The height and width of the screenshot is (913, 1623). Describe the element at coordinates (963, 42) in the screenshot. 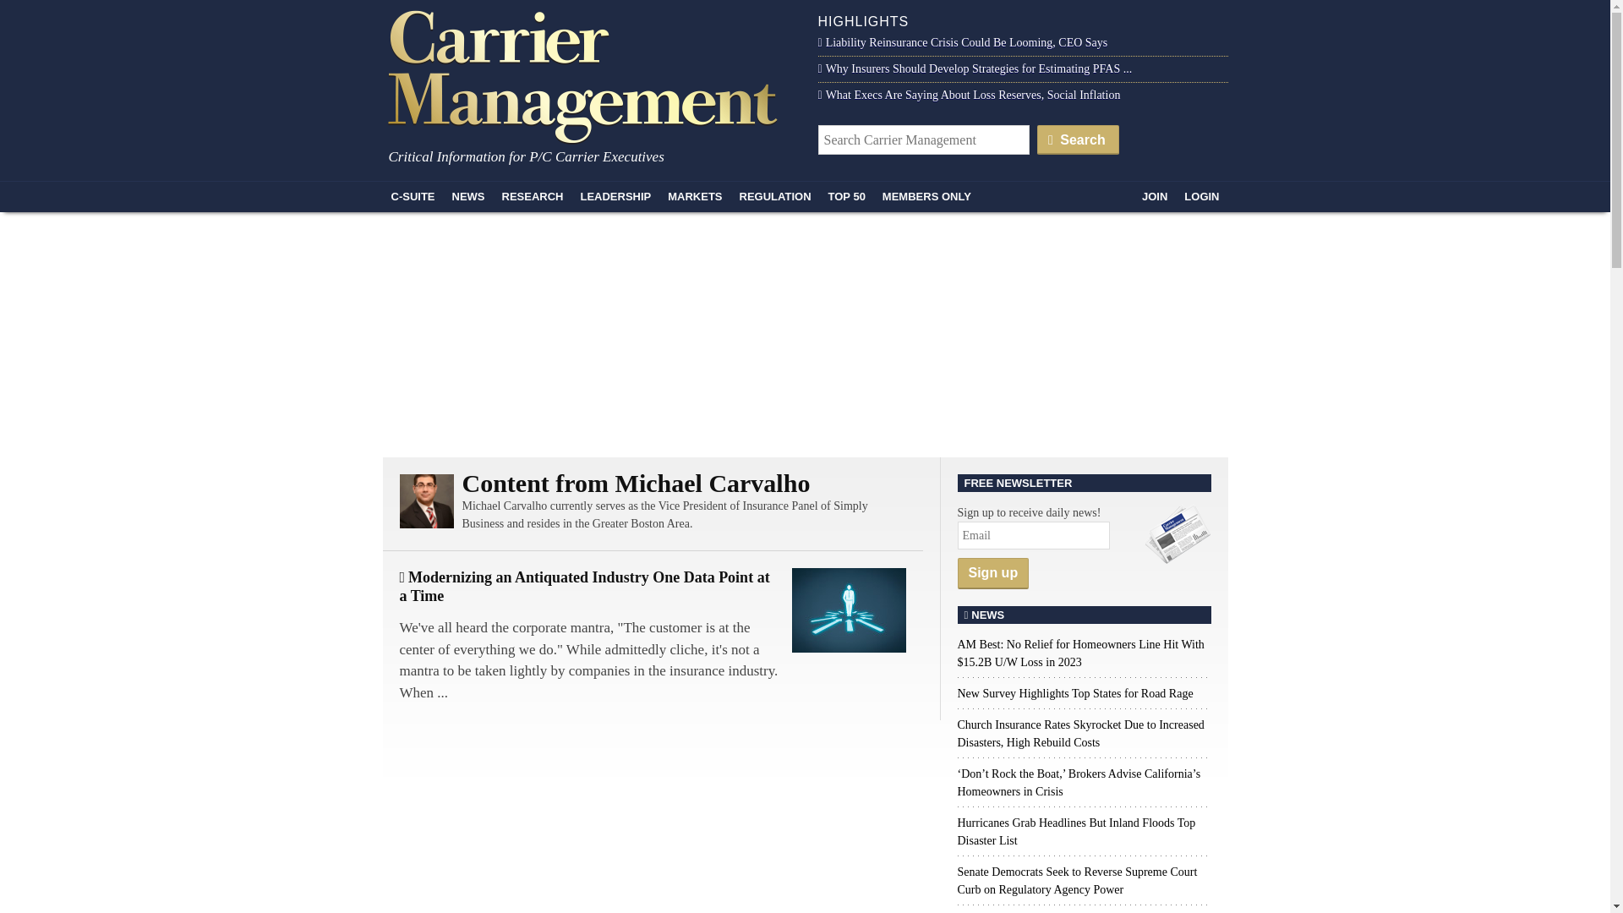

I see `Liability Reinsurance Crisis Could Be Looming, CEO Says` at that location.